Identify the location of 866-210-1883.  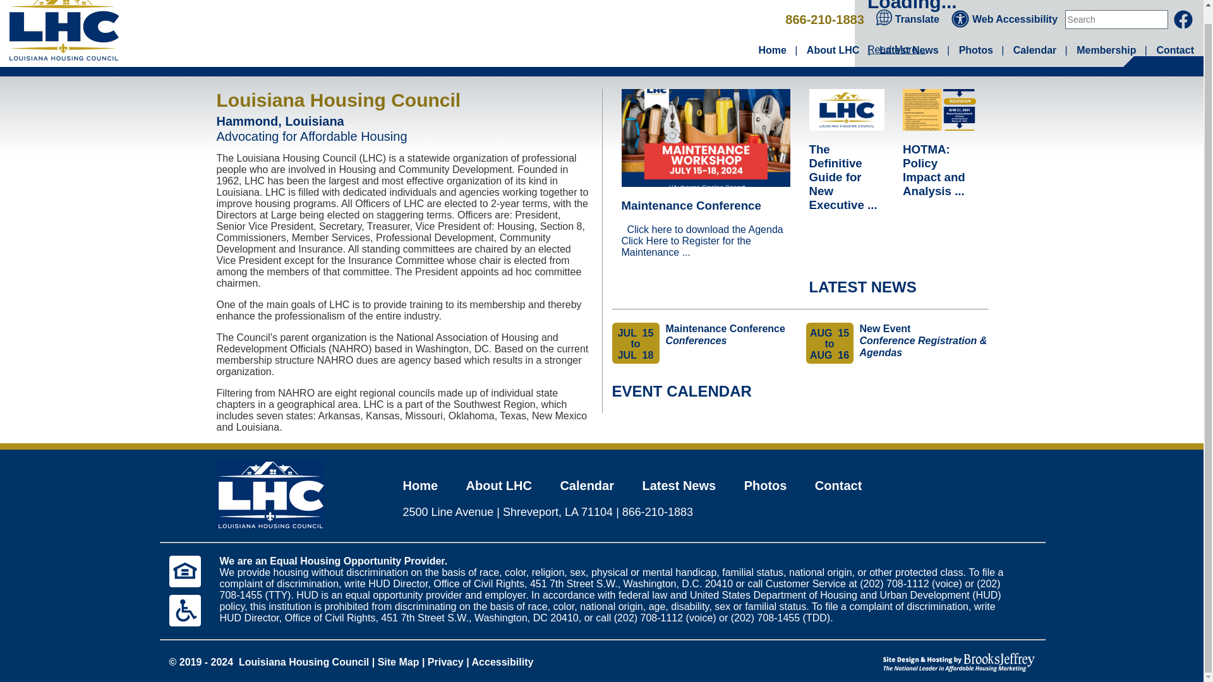
(824, 20).